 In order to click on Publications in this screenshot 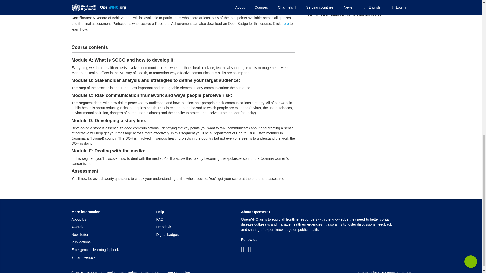, I will do `click(81, 242)`.